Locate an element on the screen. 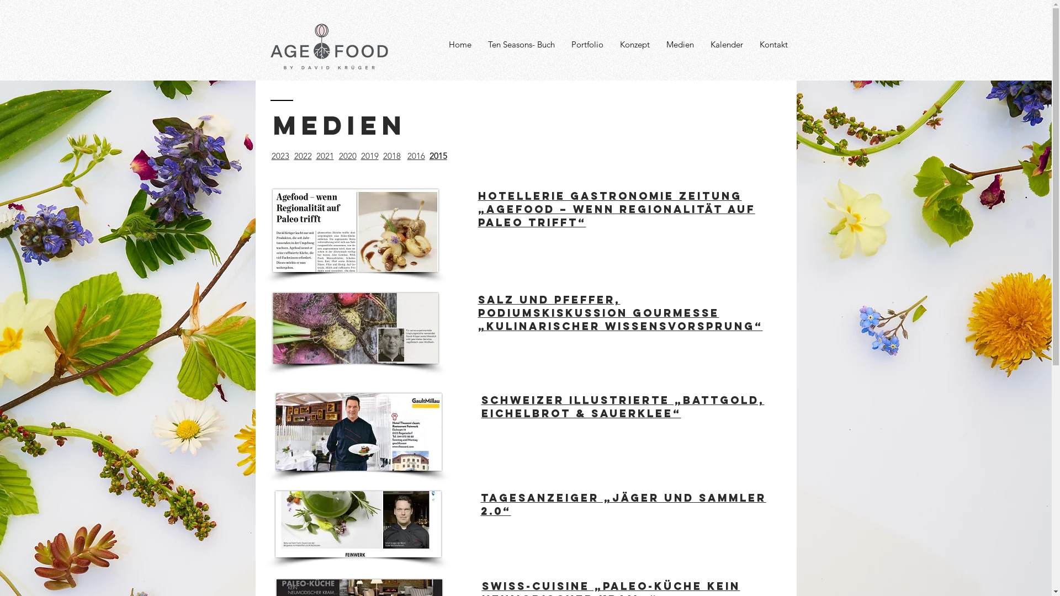  2019 is located at coordinates (370, 156).